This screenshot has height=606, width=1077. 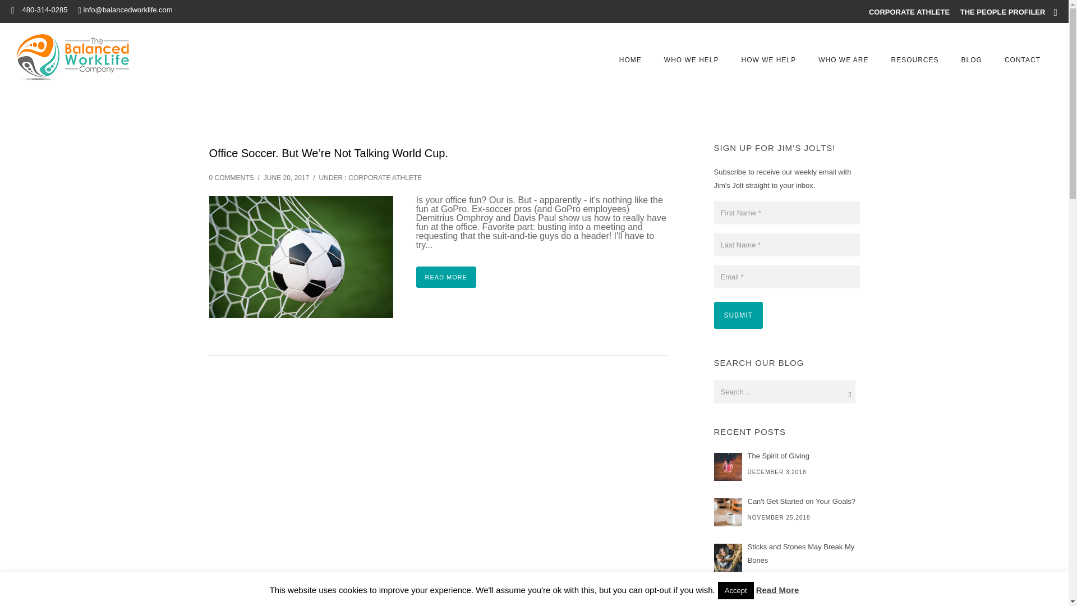 I want to click on HOME, so click(x=630, y=60).